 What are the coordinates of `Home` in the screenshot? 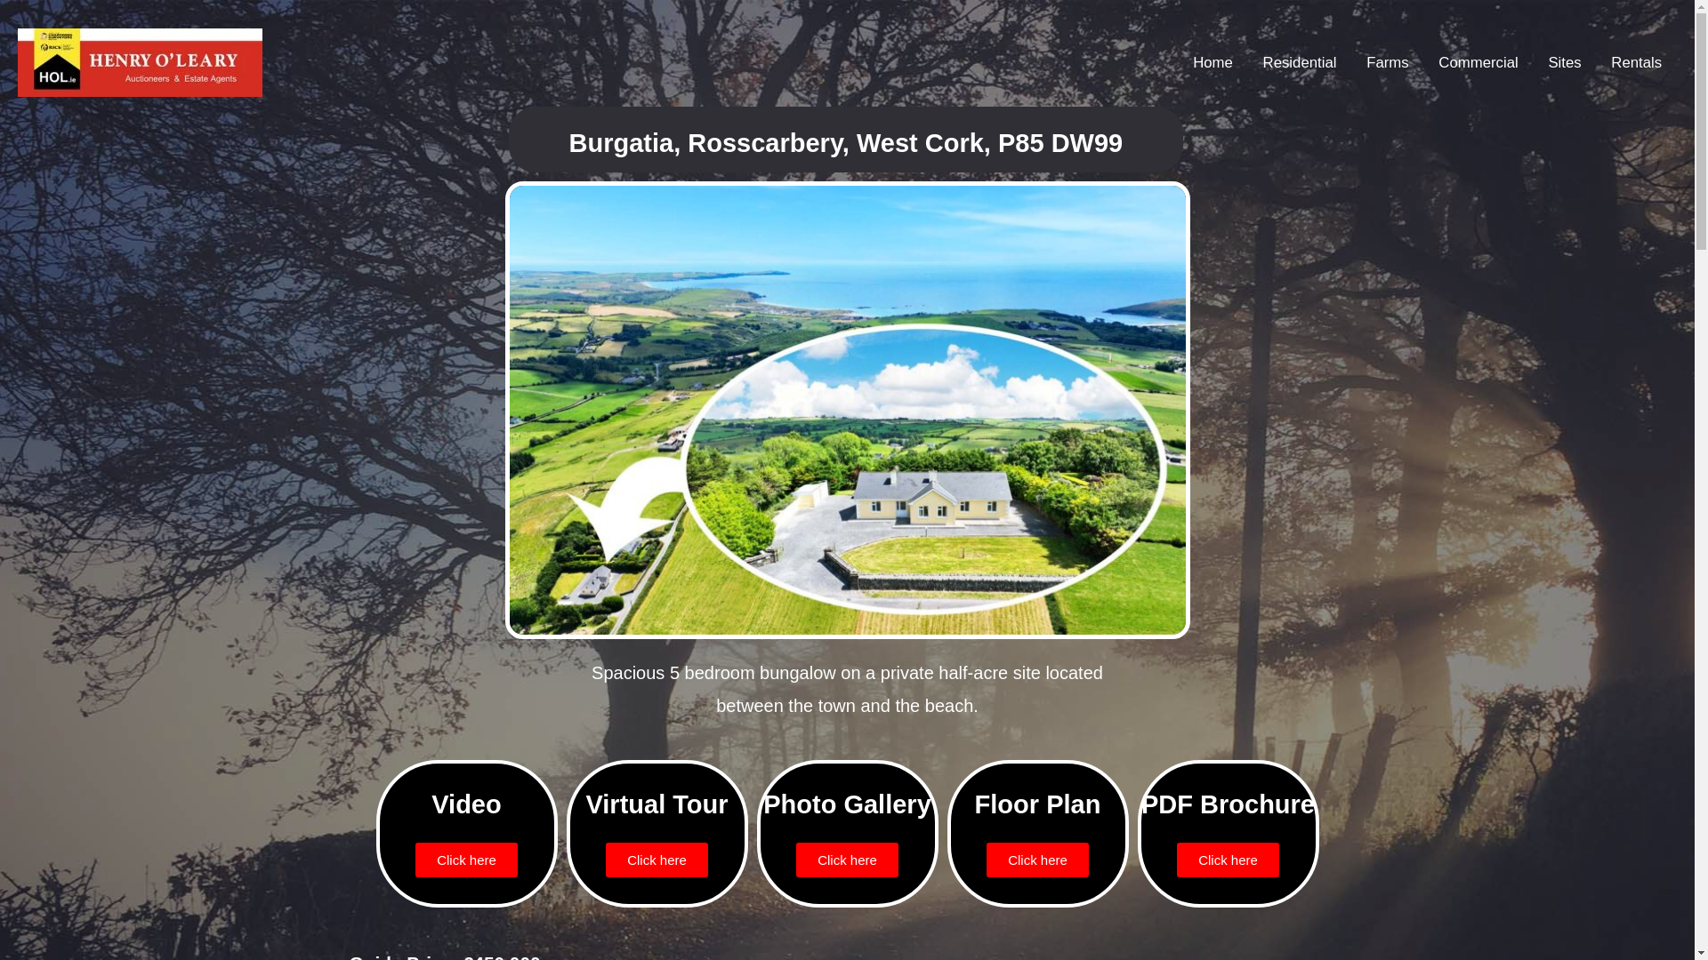 It's located at (1212, 62).